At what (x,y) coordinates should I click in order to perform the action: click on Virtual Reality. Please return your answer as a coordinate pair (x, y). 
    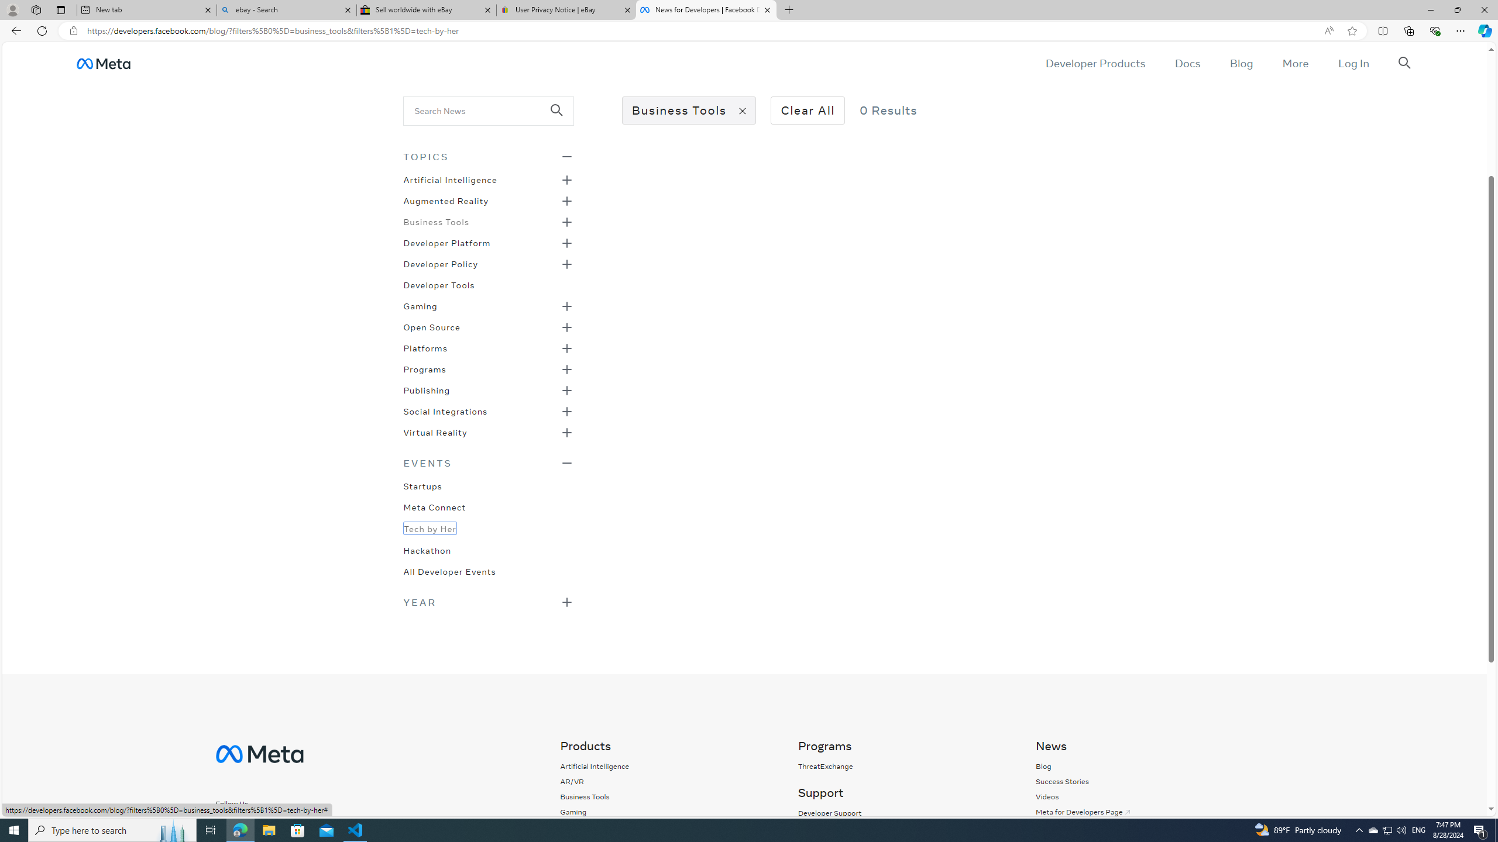
    Looking at the image, I should click on (435, 432).